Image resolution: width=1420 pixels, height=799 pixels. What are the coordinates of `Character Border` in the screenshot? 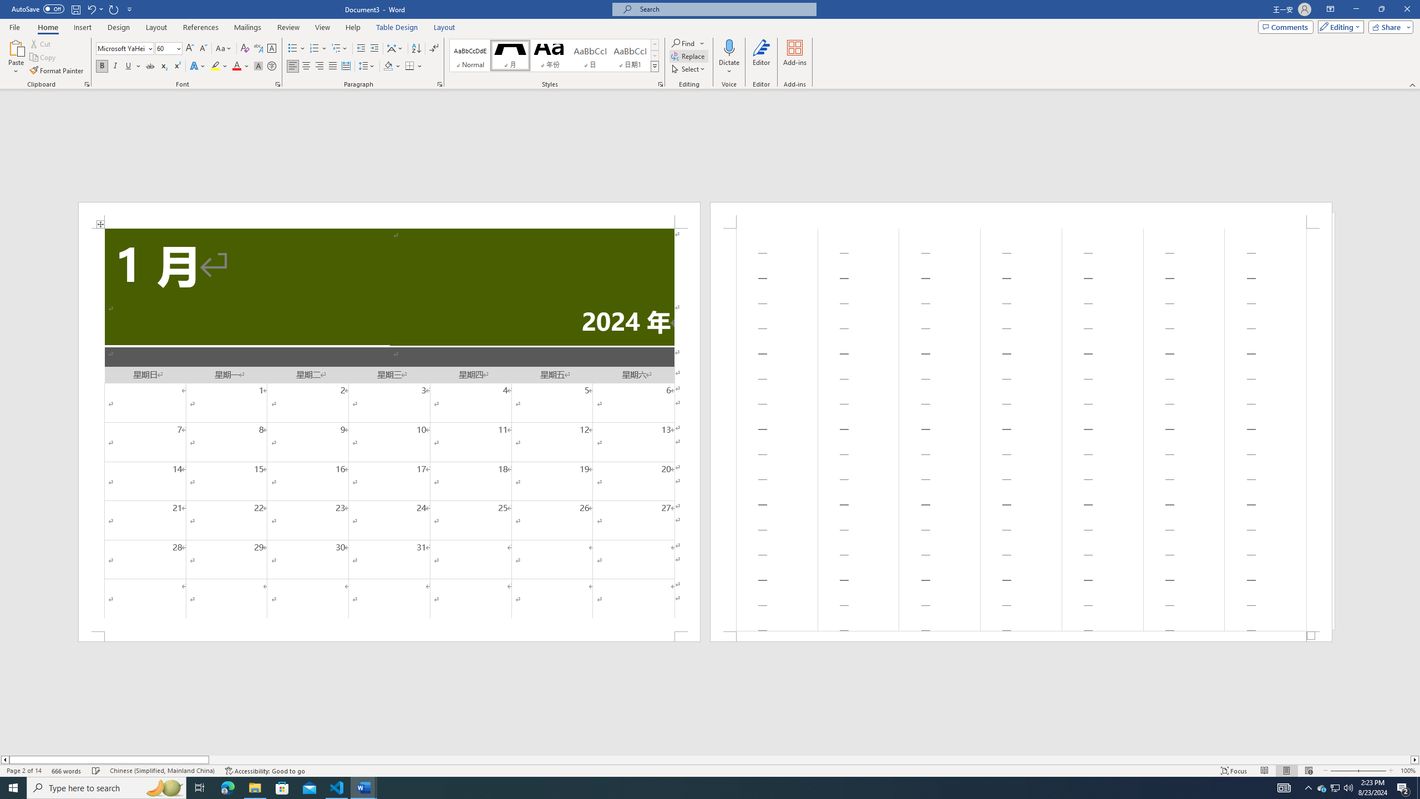 It's located at (272, 49).